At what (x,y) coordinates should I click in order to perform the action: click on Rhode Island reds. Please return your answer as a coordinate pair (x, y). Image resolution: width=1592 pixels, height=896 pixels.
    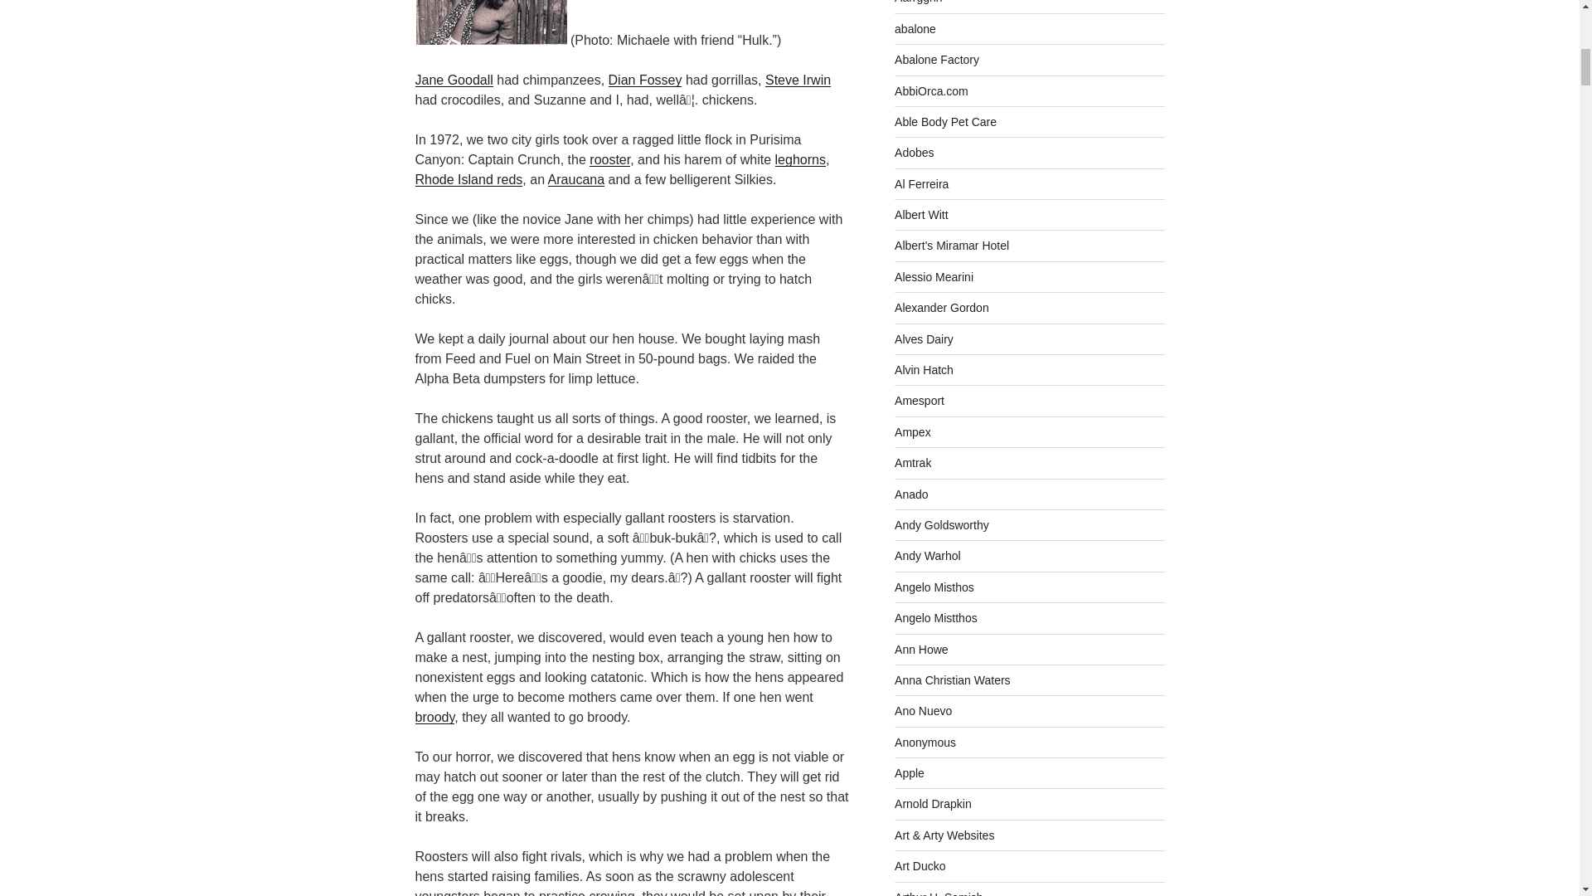
    Looking at the image, I should click on (468, 179).